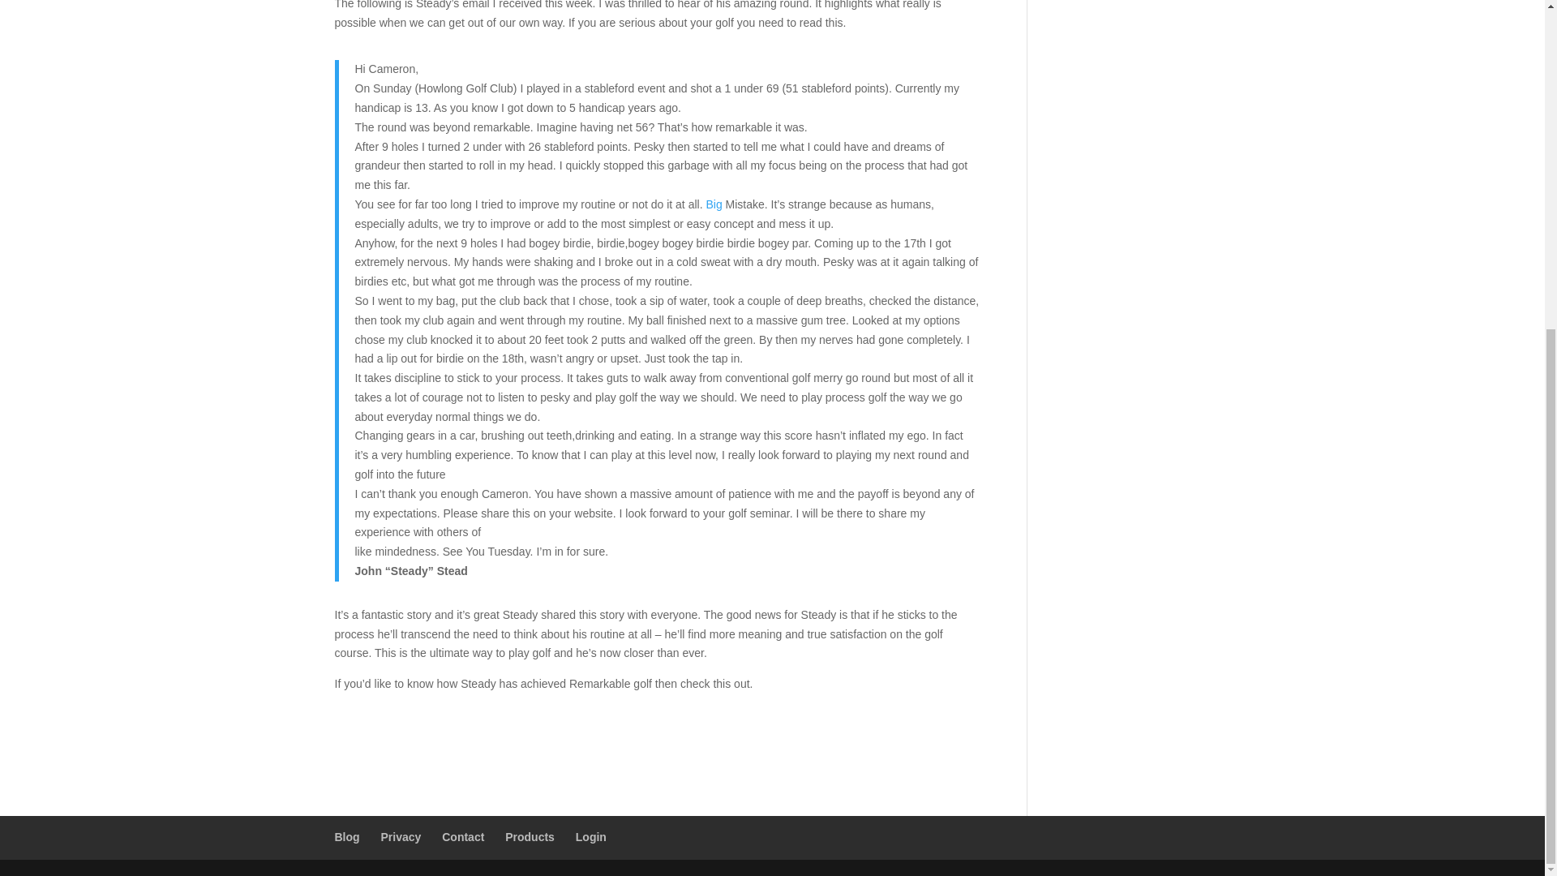 The width and height of the screenshot is (1557, 876). I want to click on Blog, so click(347, 837).